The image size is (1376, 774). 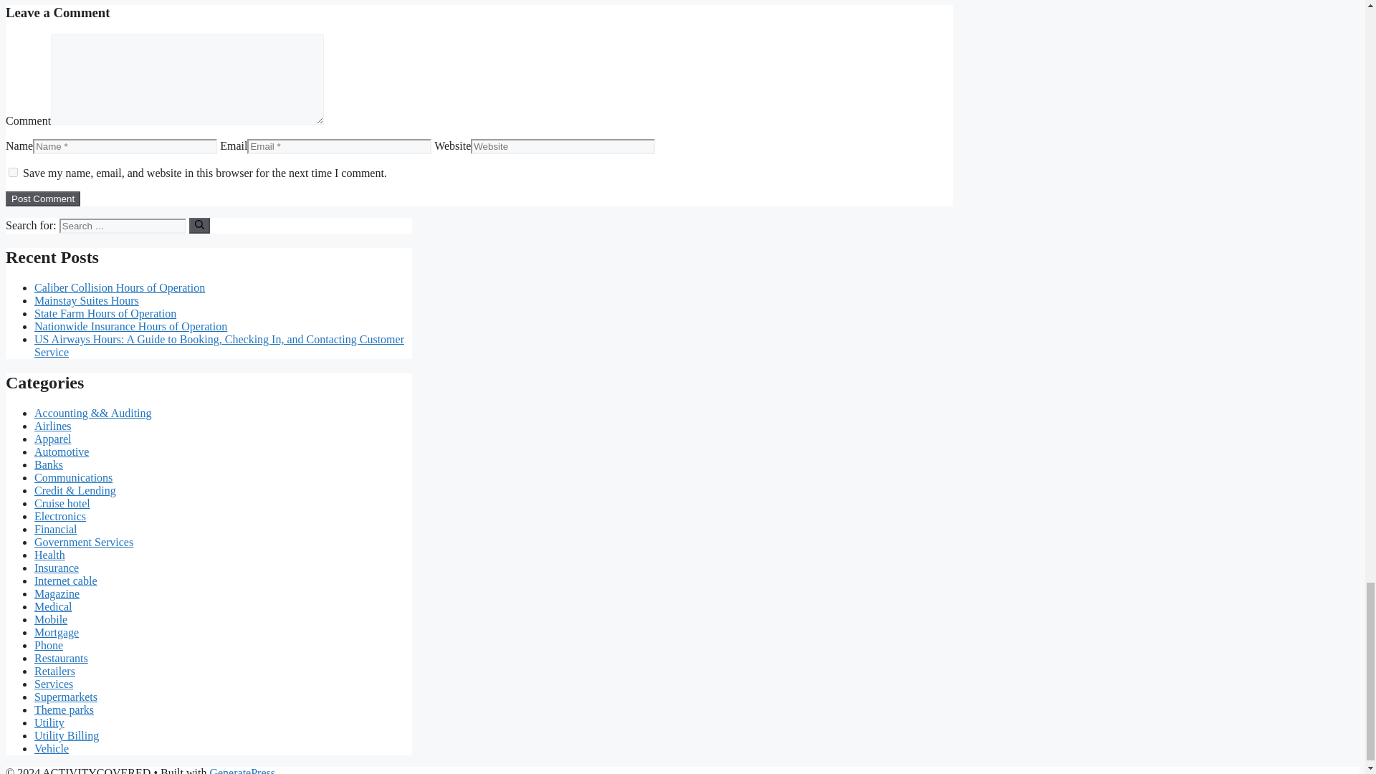 What do you see at coordinates (53, 426) in the screenshot?
I see `Airlines` at bounding box center [53, 426].